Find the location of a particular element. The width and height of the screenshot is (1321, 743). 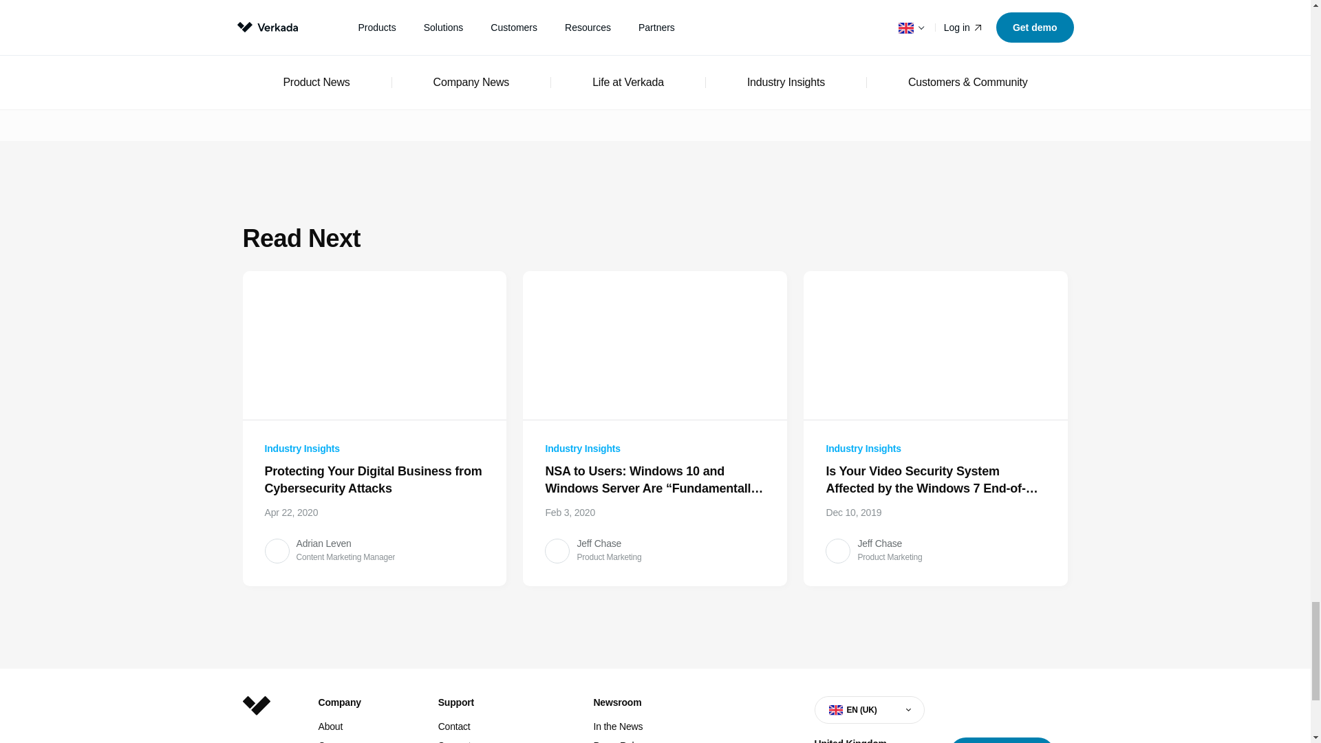

Cybersecurity is located at coordinates (274, 39).